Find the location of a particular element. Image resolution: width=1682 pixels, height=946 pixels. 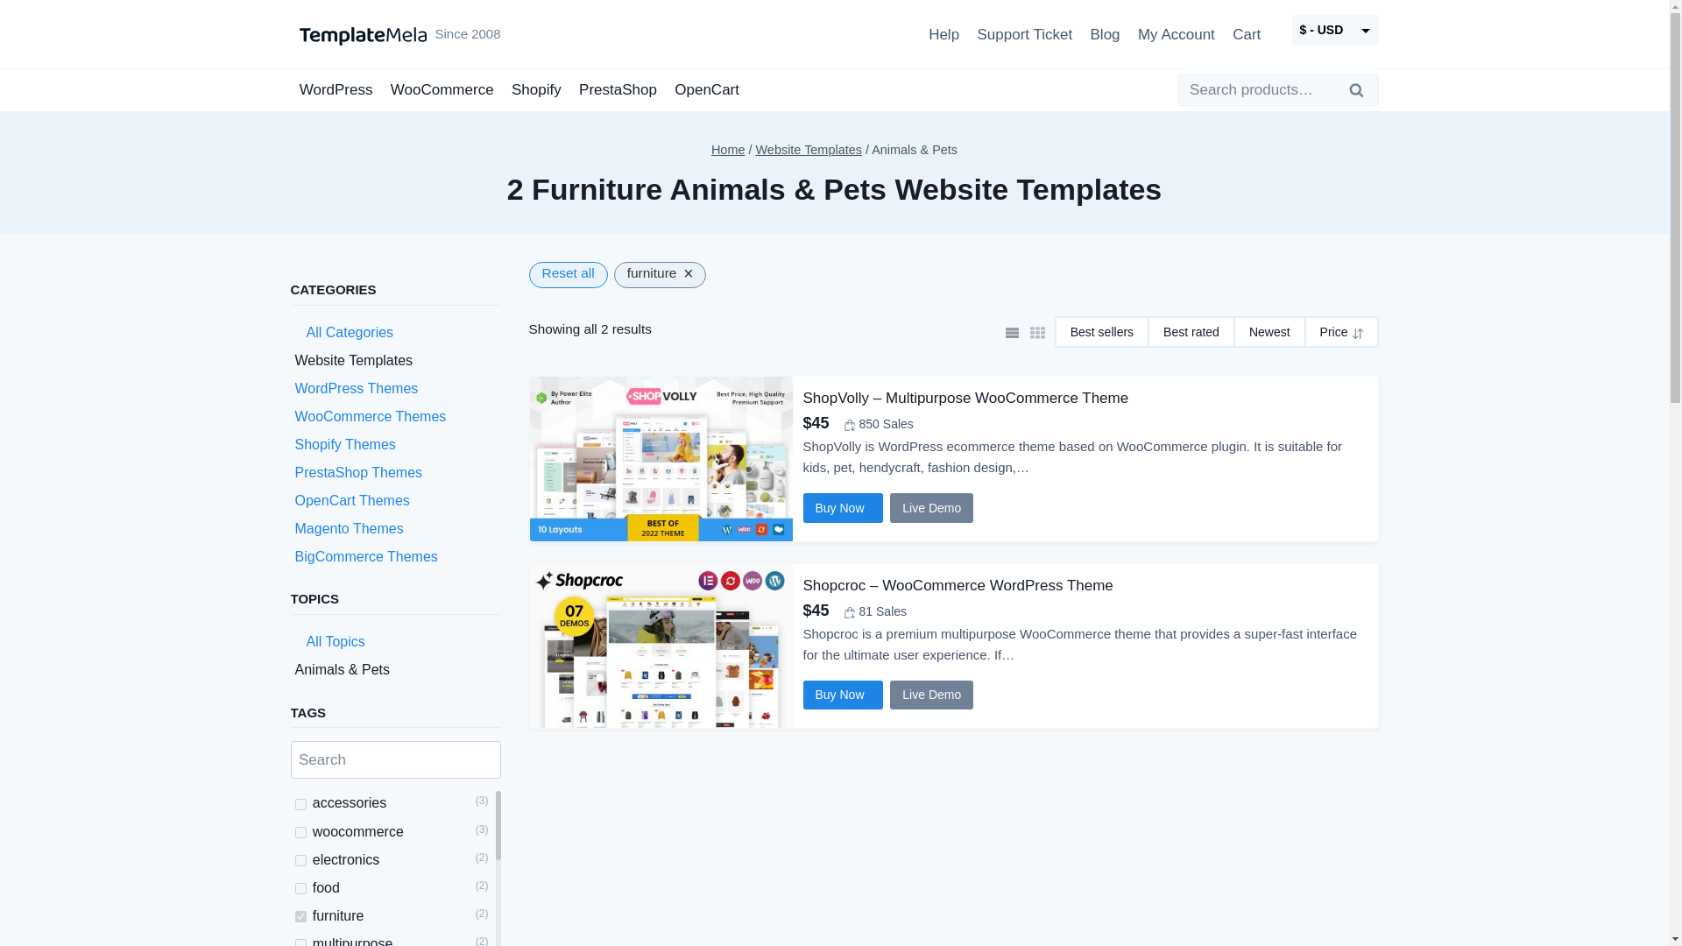

List View is located at coordinates (1011, 333).